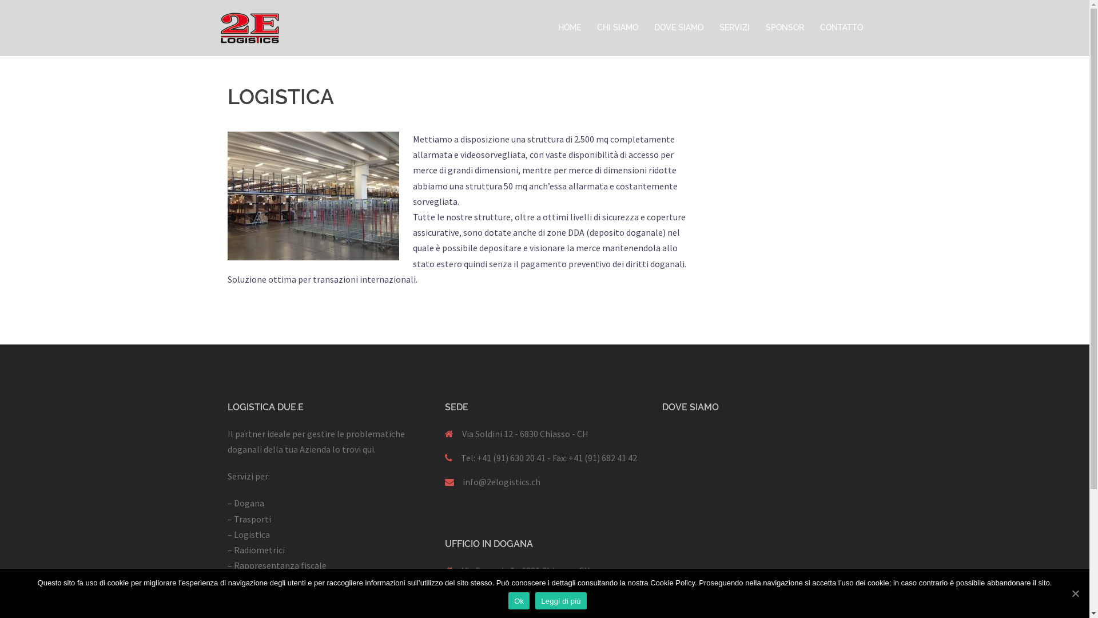  Describe the element at coordinates (734, 28) in the screenshot. I see `SERVIZI` at that location.